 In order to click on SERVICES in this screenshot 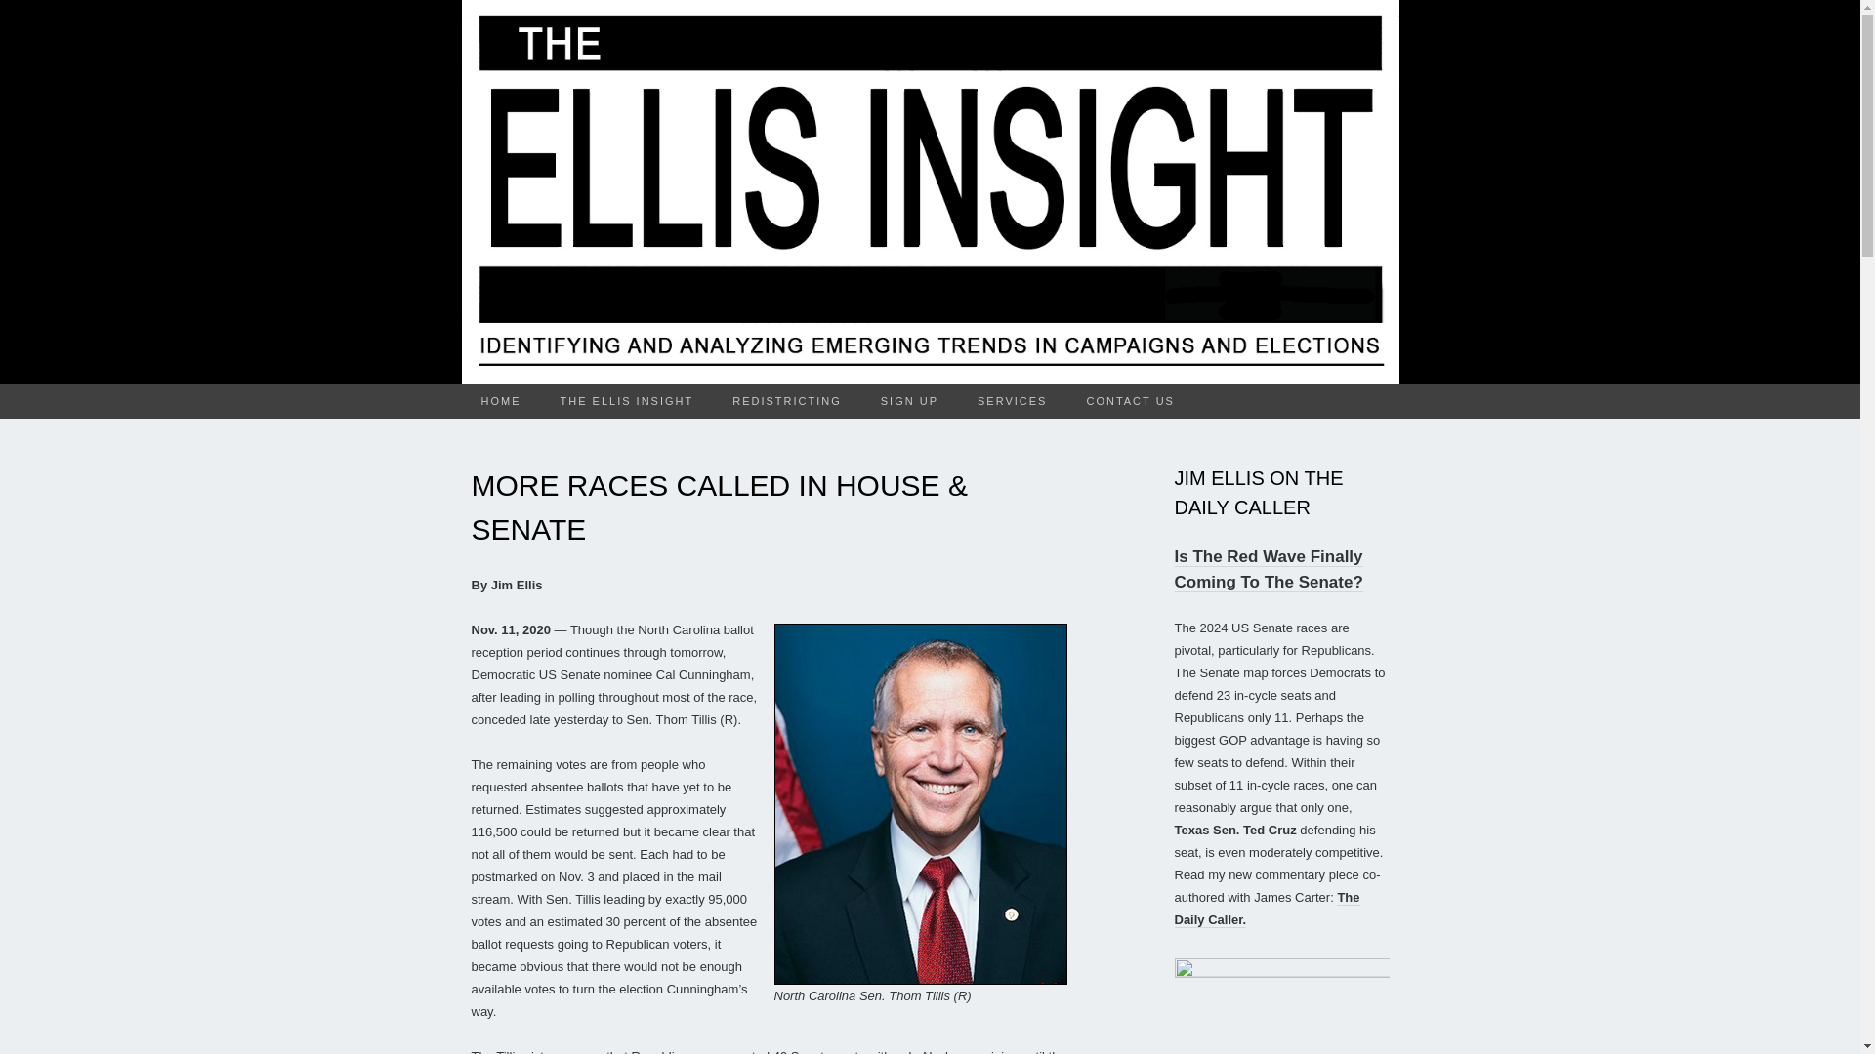, I will do `click(1012, 400)`.